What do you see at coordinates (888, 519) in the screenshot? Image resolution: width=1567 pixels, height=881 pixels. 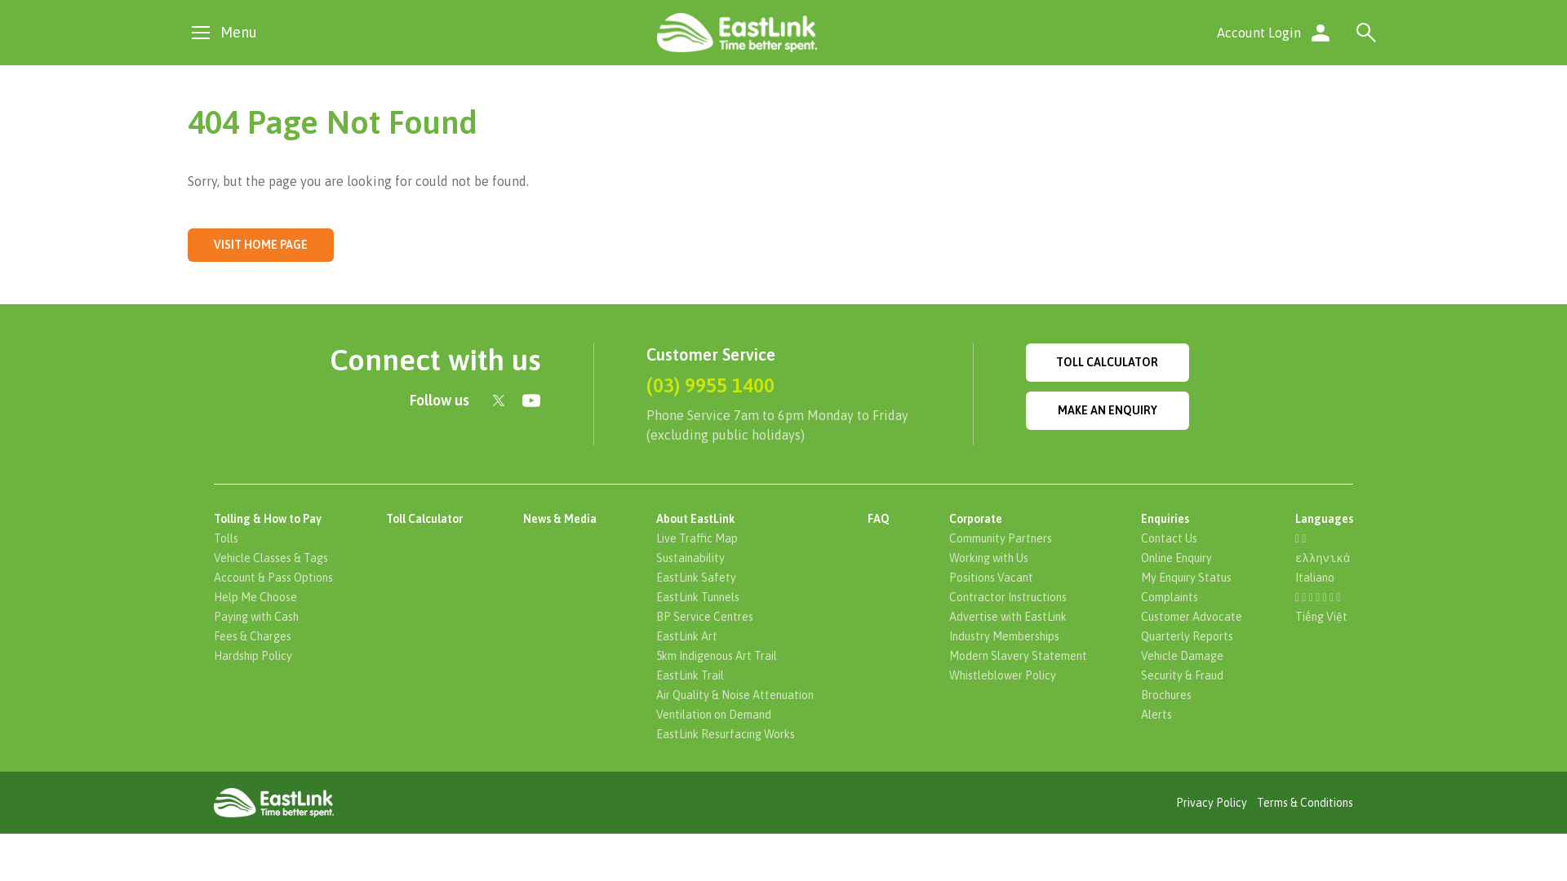 I see `FAQ` at bounding box center [888, 519].